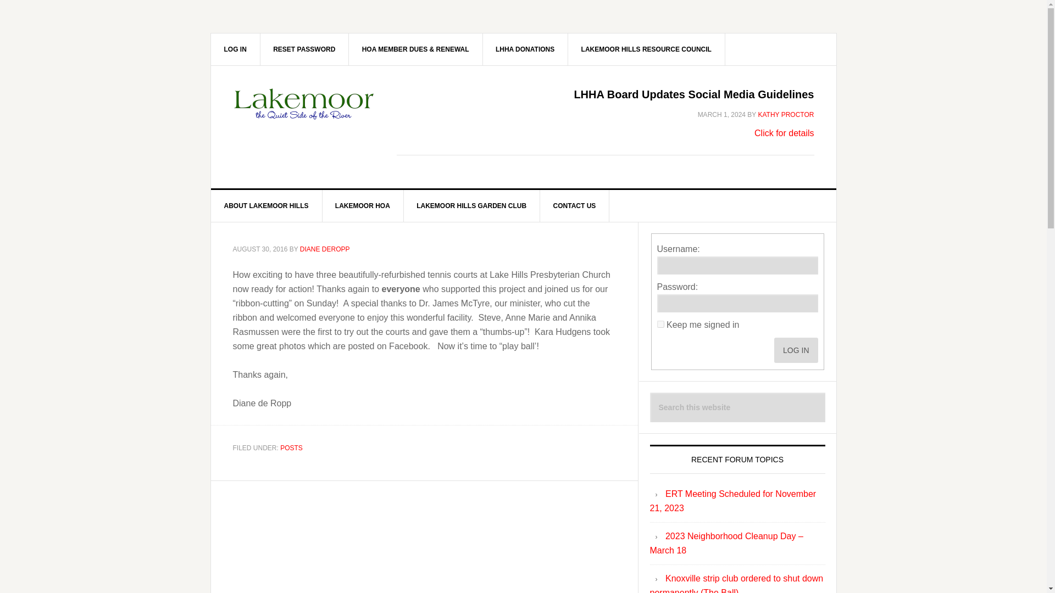 The width and height of the screenshot is (1055, 593). I want to click on CONTACT US, so click(575, 205).